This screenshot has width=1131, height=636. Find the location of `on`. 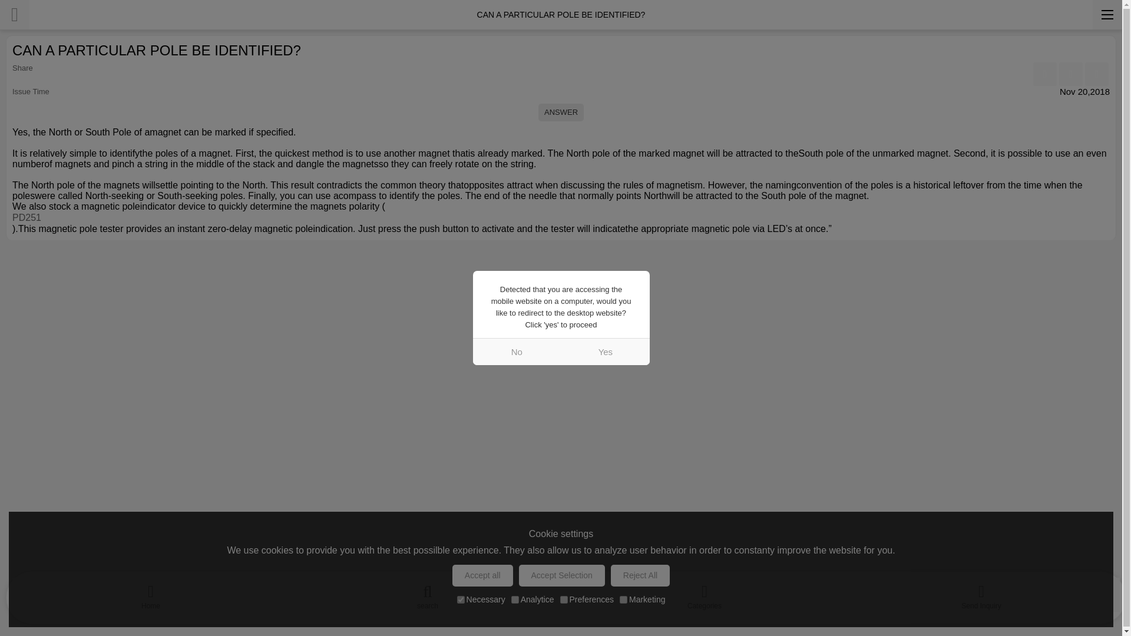

on is located at coordinates (563, 599).